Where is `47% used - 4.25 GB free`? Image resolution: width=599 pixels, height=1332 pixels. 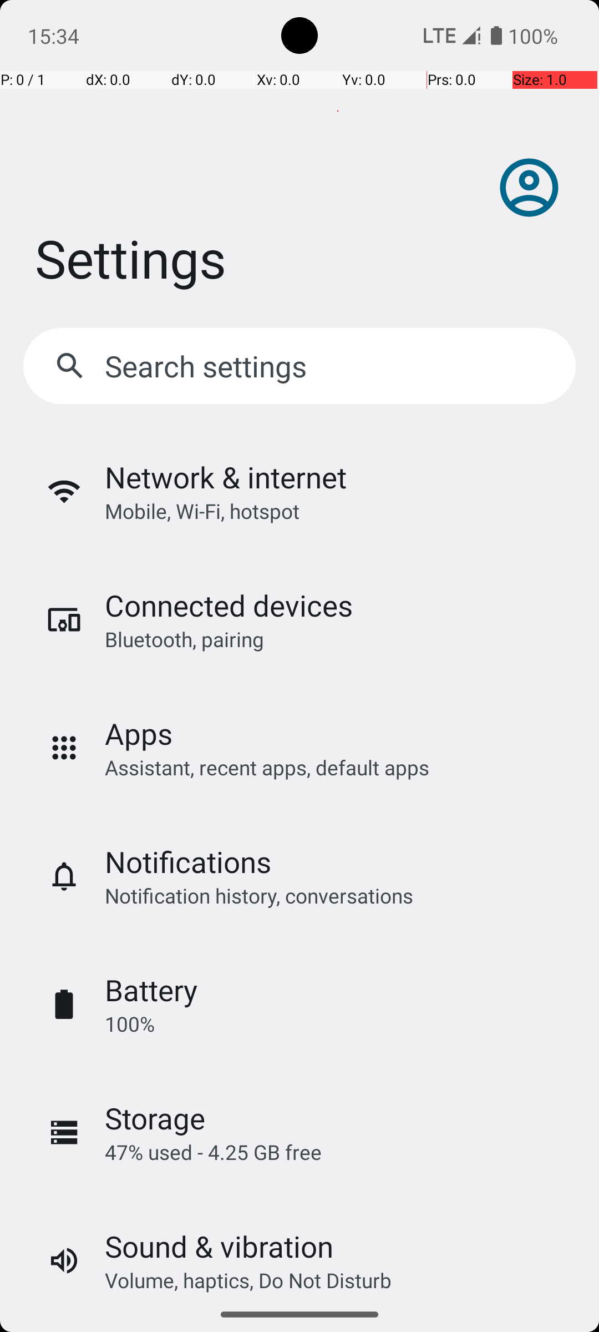 47% used - 4.25 GB free is located at coordinates (213, 1152).